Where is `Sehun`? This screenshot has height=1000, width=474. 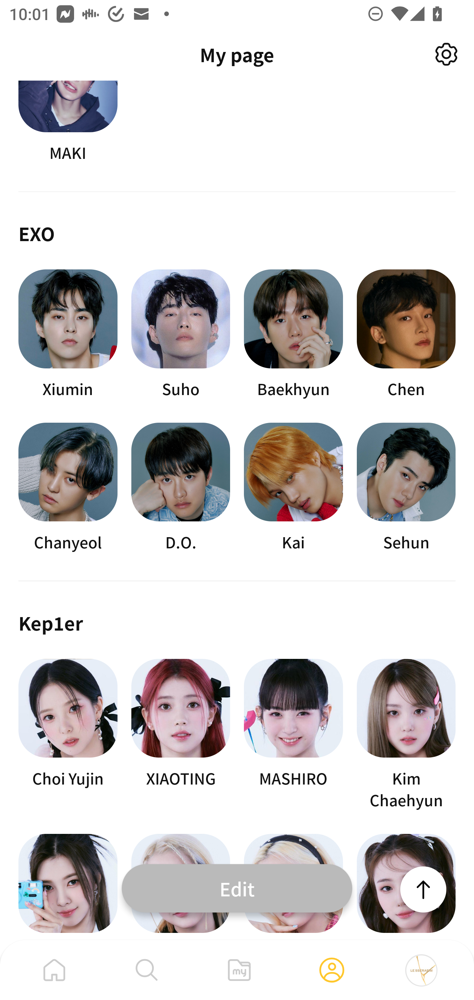 Sehun is located at coordinates (406, 488).